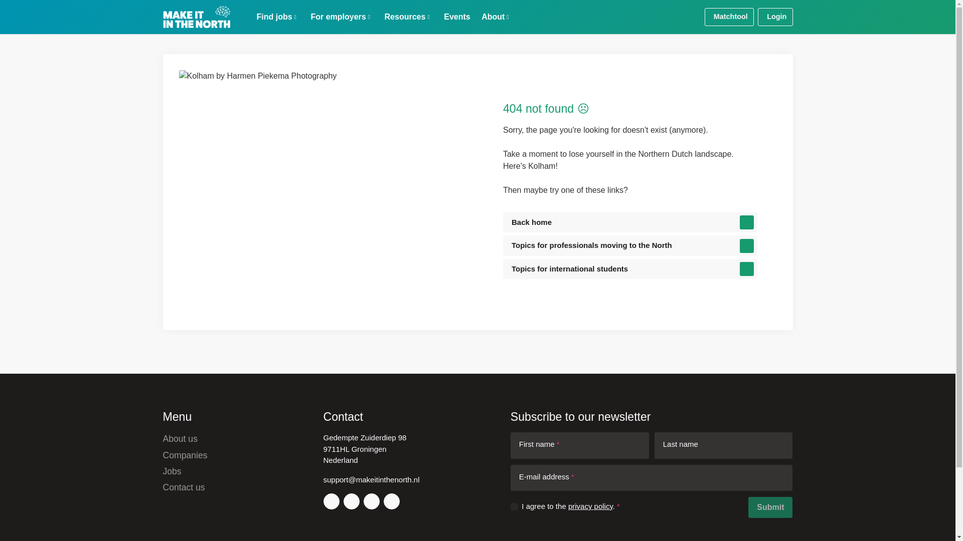  Describe the element at coordinates (496, 17) in the screenshot. I see `About` at that location.